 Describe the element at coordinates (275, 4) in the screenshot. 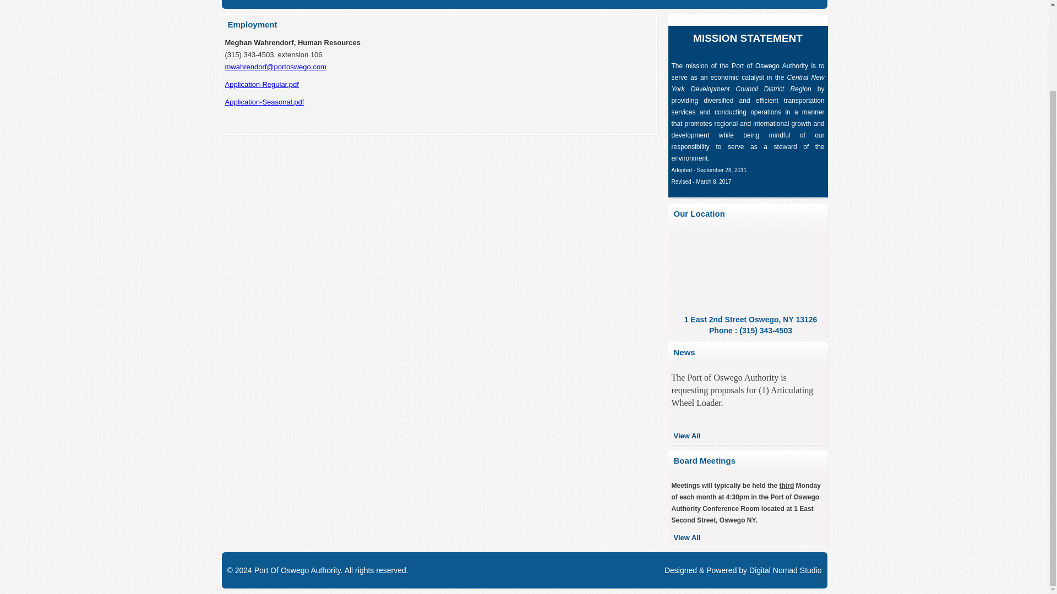

I see `About` at that location.